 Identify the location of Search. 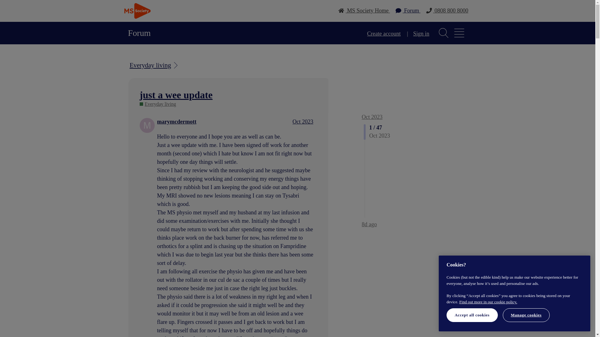
(443, 33).